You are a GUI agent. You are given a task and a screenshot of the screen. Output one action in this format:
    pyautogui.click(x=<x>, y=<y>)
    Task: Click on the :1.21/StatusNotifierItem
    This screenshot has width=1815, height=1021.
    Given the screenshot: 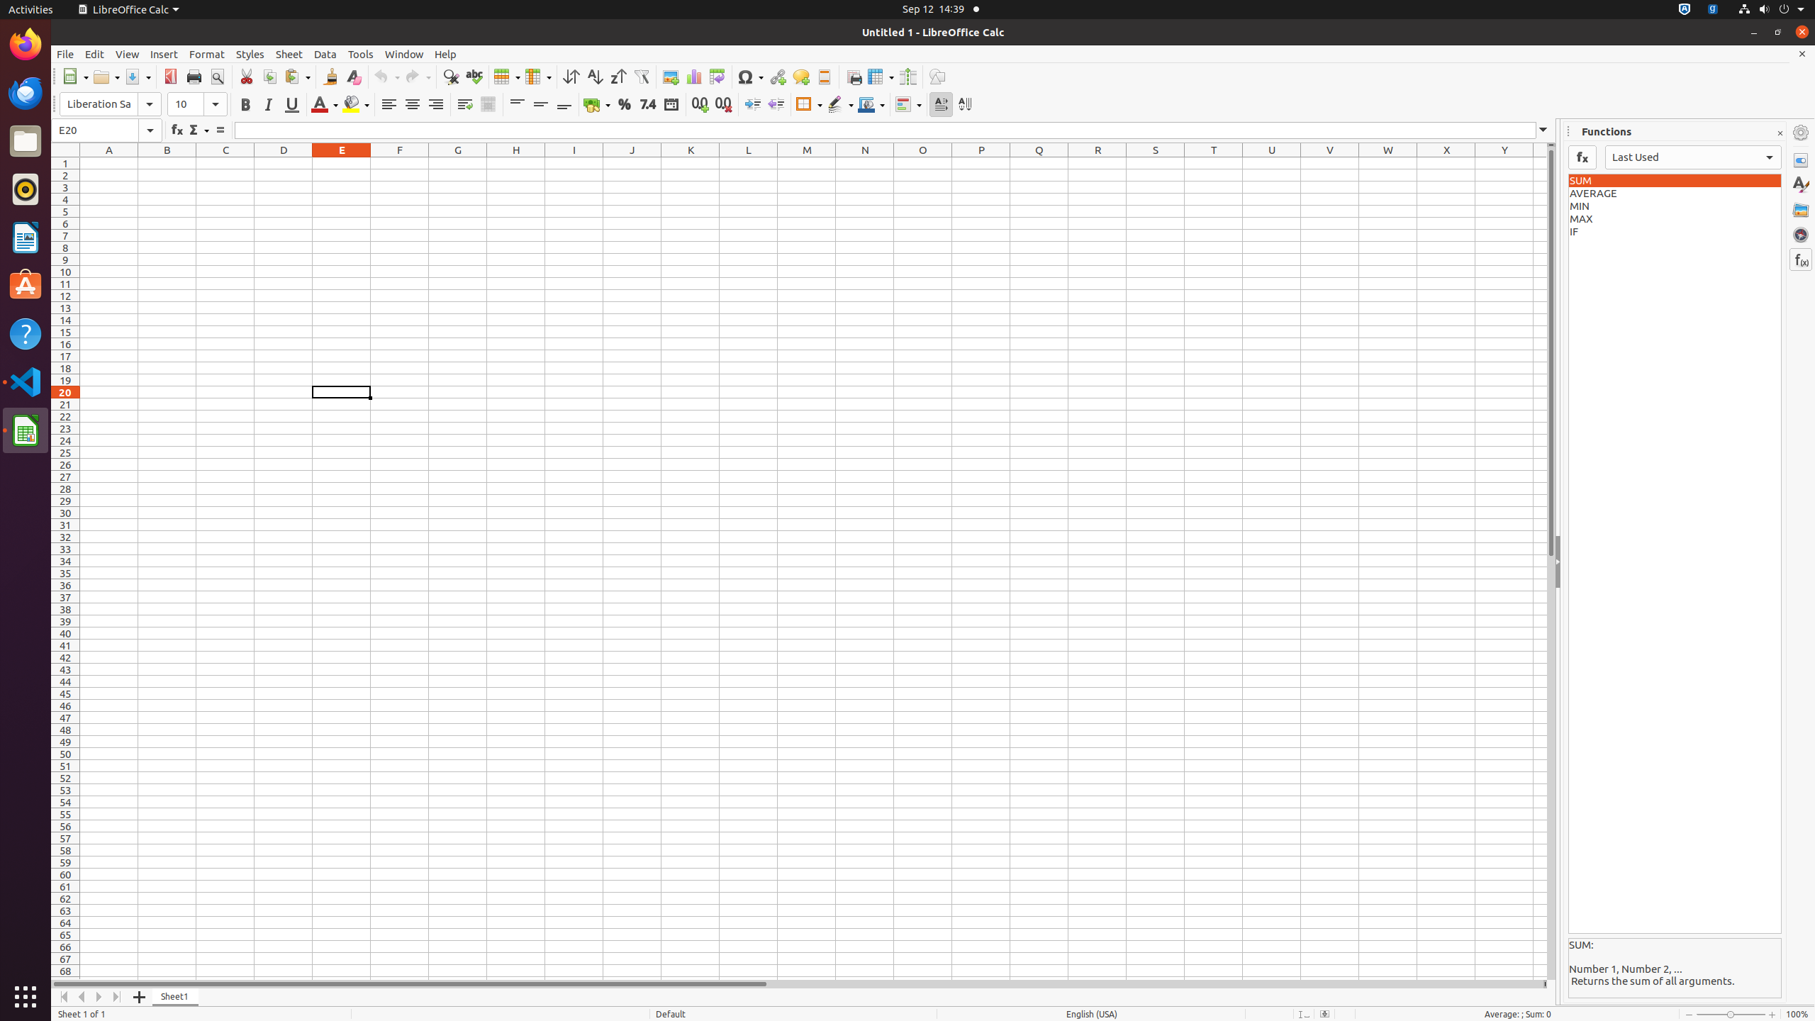 What is the action you would take?
    pyautogui.click(x=1713, y=10)
    